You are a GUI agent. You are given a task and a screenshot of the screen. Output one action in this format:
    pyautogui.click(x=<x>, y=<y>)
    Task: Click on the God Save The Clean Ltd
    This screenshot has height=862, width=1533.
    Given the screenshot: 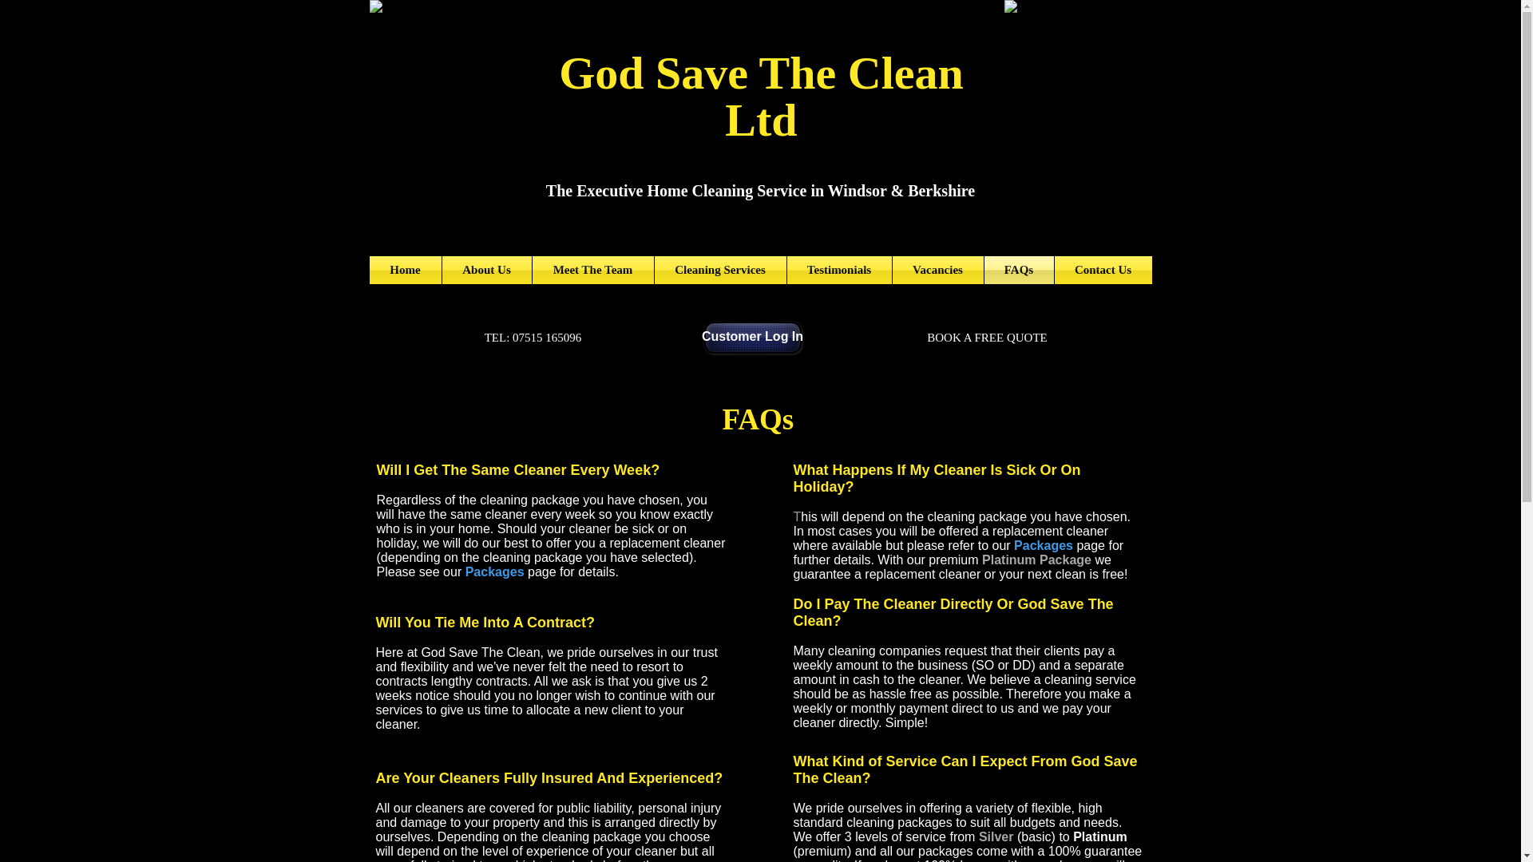 What is the action you would take?
    pyautogui.click(x=762, y=96)
    